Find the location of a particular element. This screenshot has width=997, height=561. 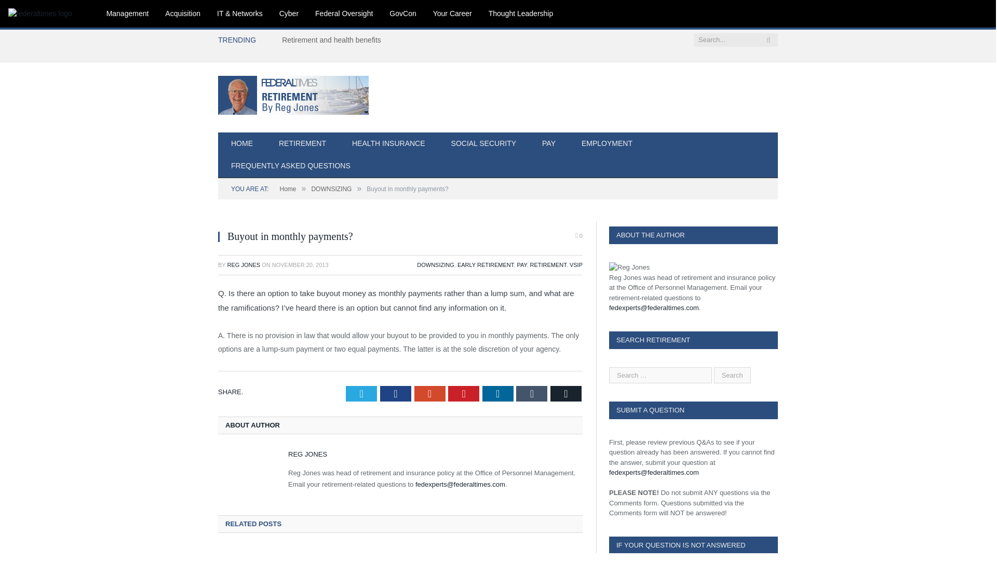

PAY is located at coordinates (521, 265).